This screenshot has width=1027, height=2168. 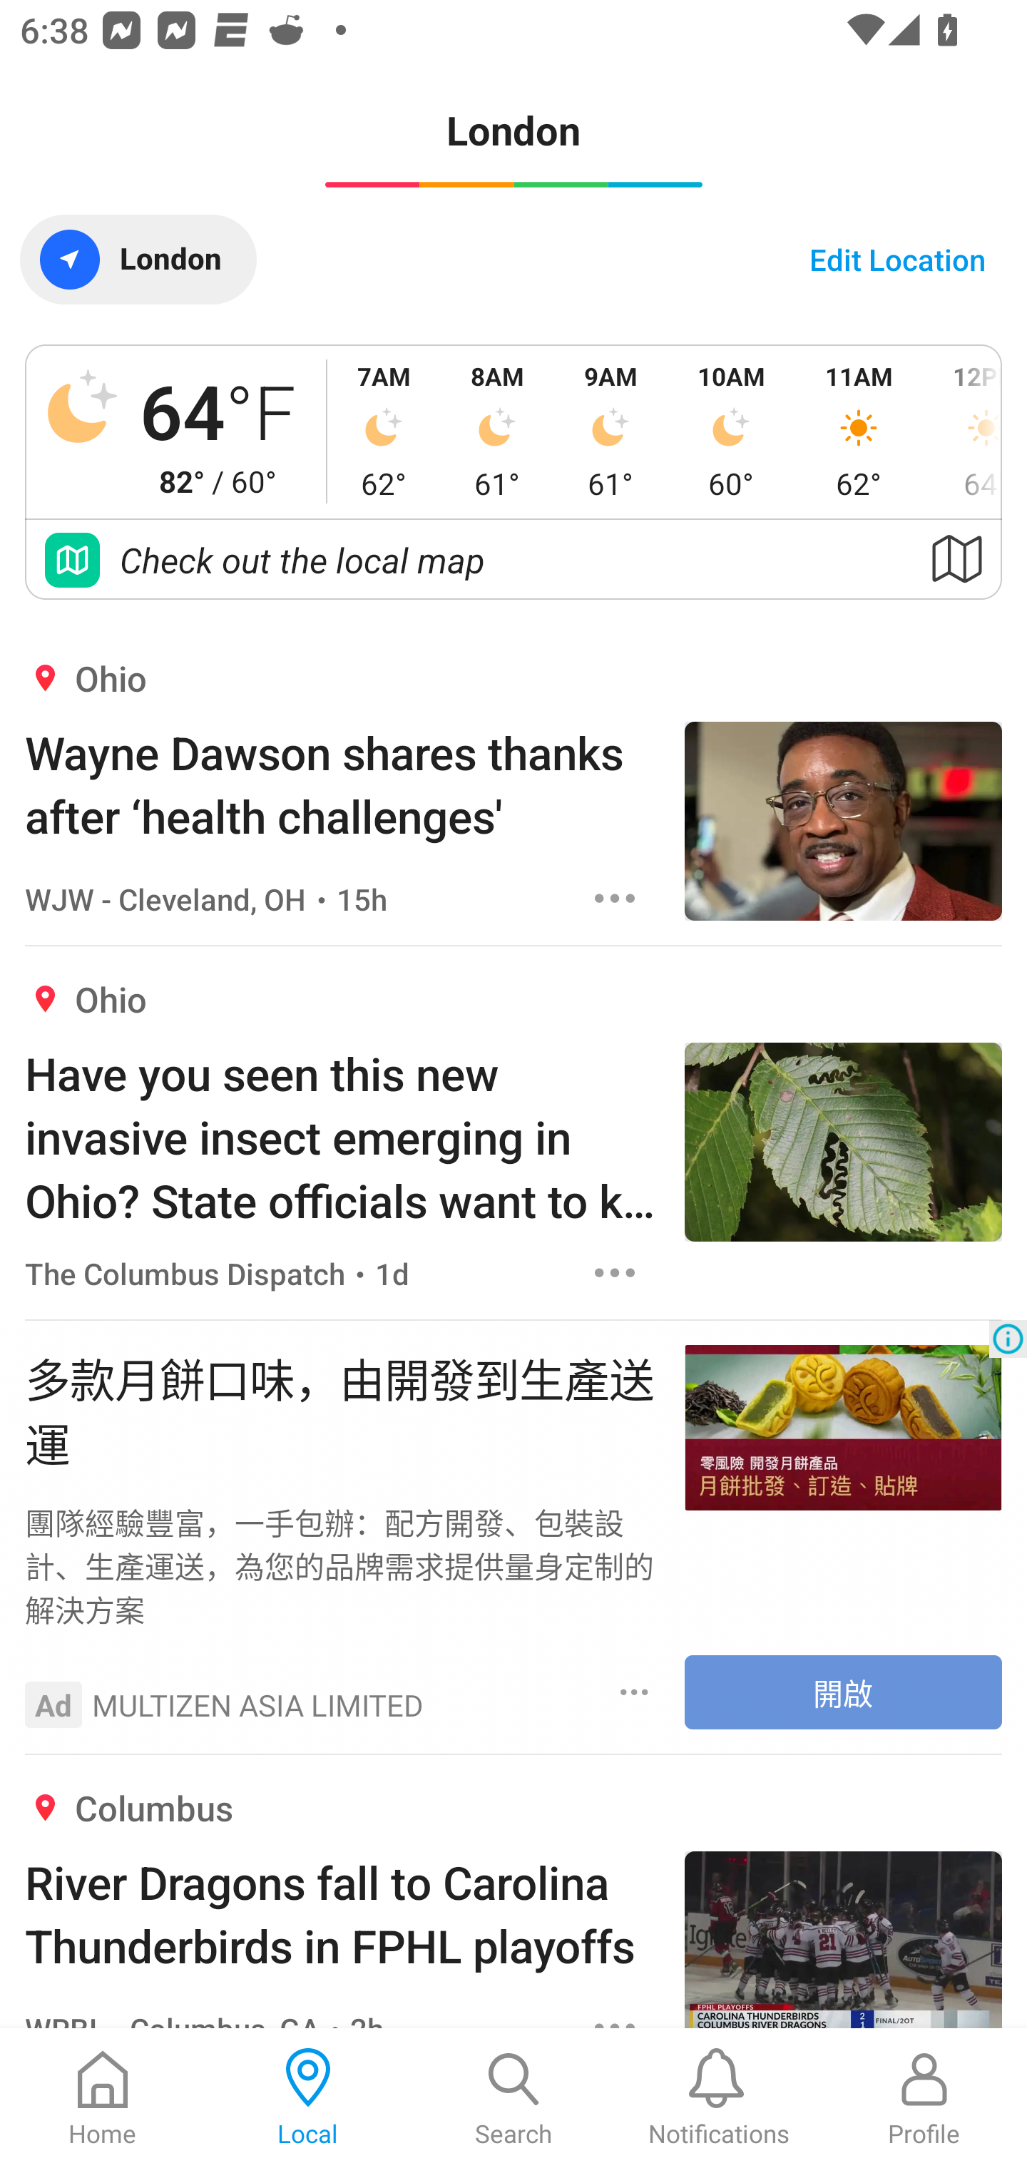 I want to click on MULTIZEN ASIA LIMITED, so click(x=258, y=1704).